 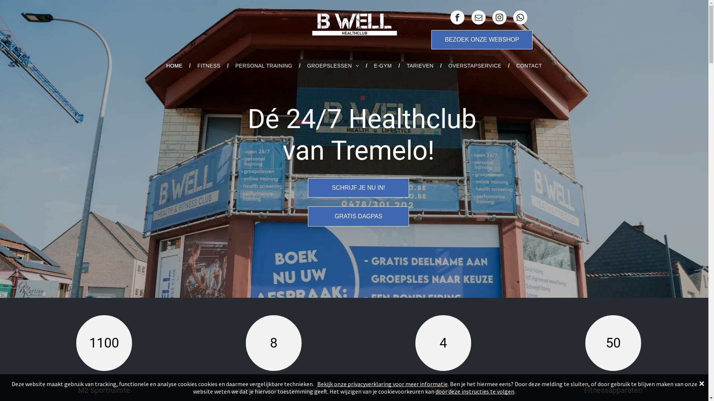 What do you see at coordinates (383, 66) in the screenshot?
I see `E-GYM` at bounding box center [383, 66].